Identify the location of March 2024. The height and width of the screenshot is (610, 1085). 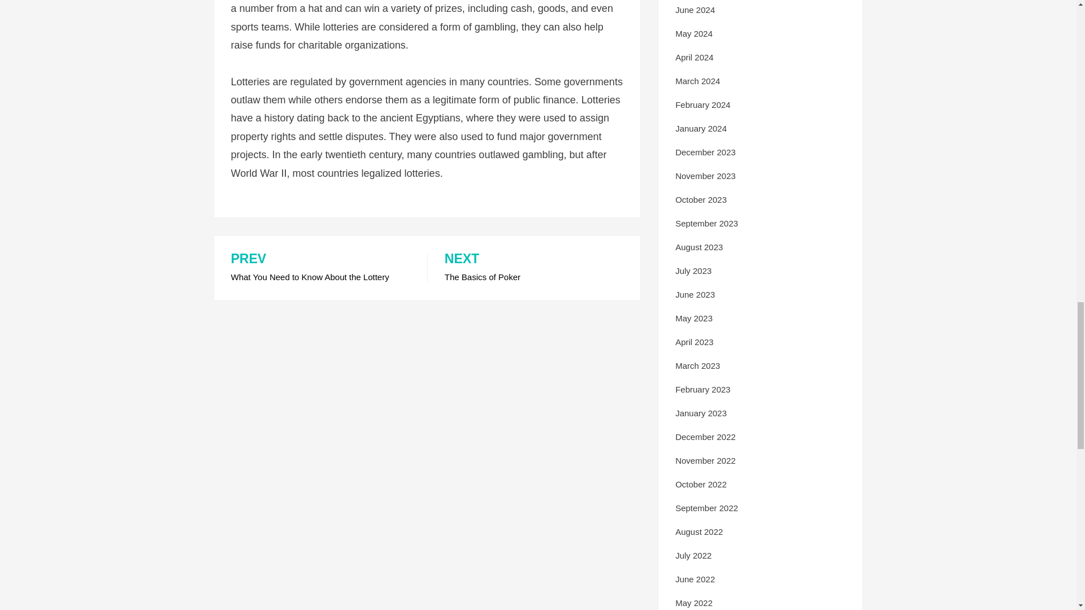
(697, 81).